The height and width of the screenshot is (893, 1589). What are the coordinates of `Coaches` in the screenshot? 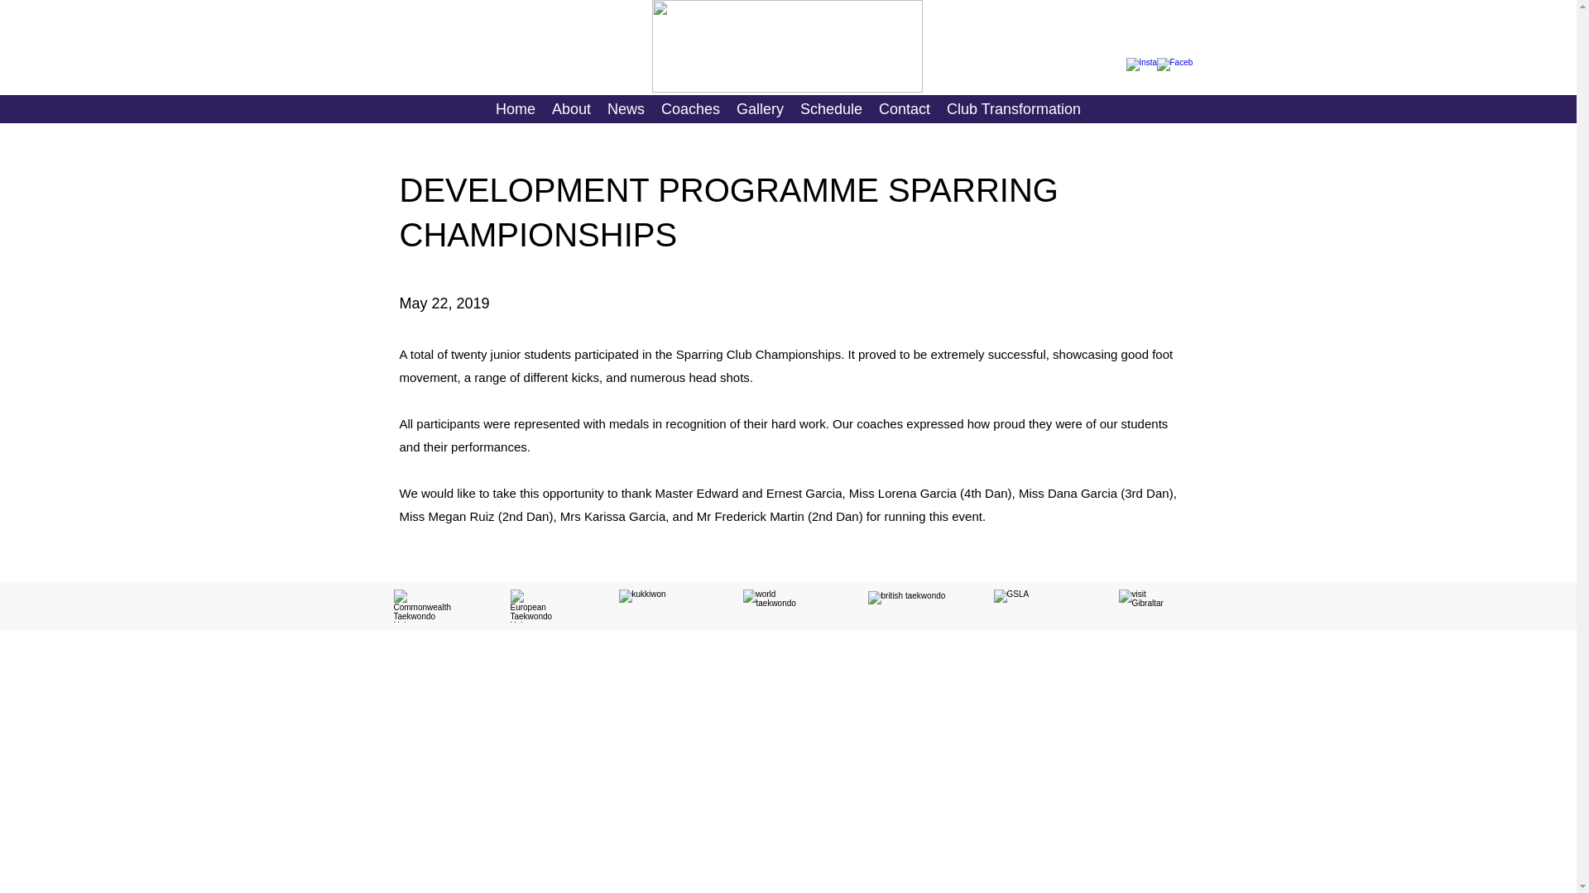 It's located at (690, 108).